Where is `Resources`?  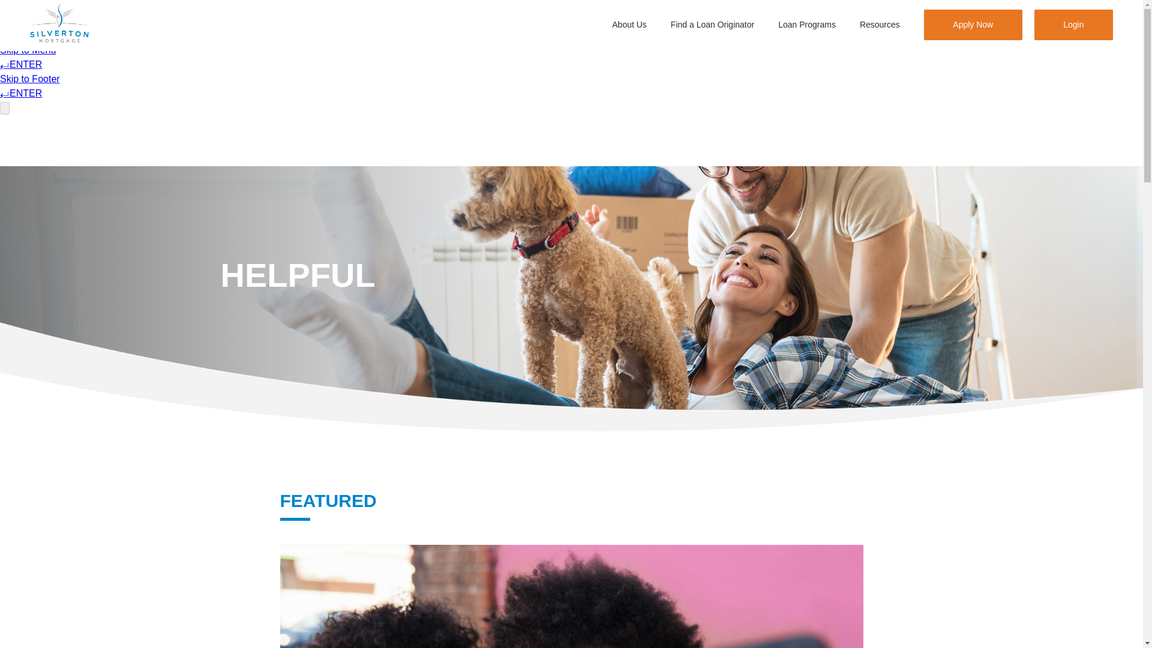
Resources is located at coordinates (880, 26).